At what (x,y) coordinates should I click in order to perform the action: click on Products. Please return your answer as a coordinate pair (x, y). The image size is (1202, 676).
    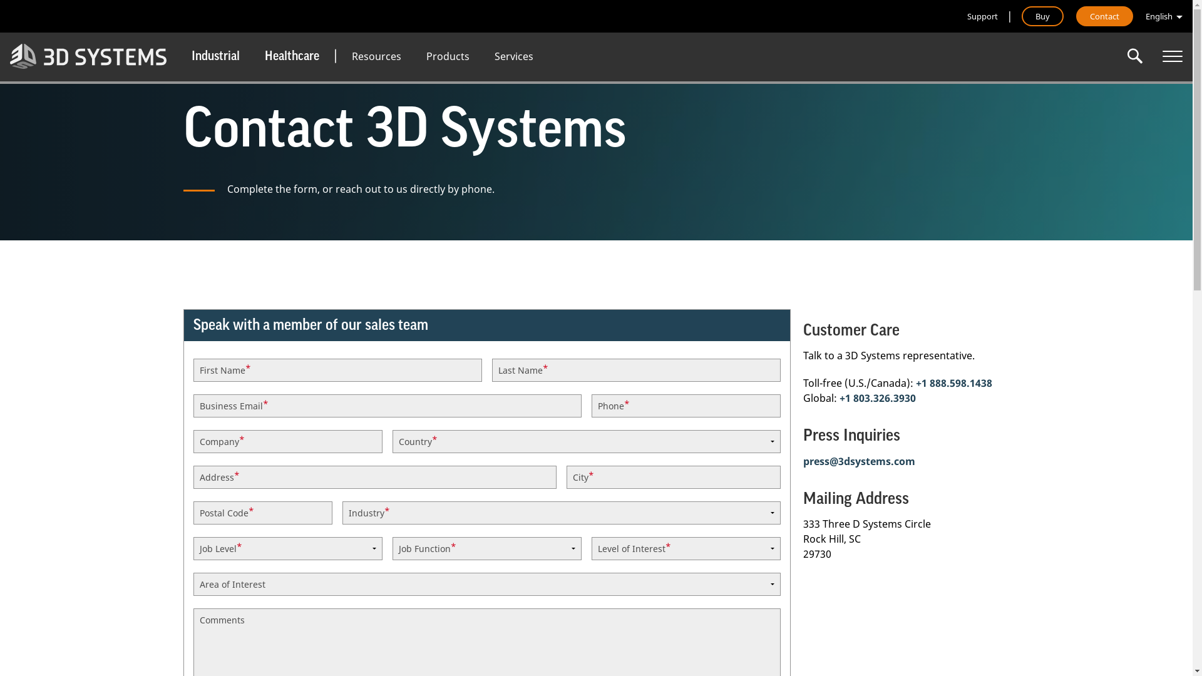
    Looking at the image, I should click on (448, 56).